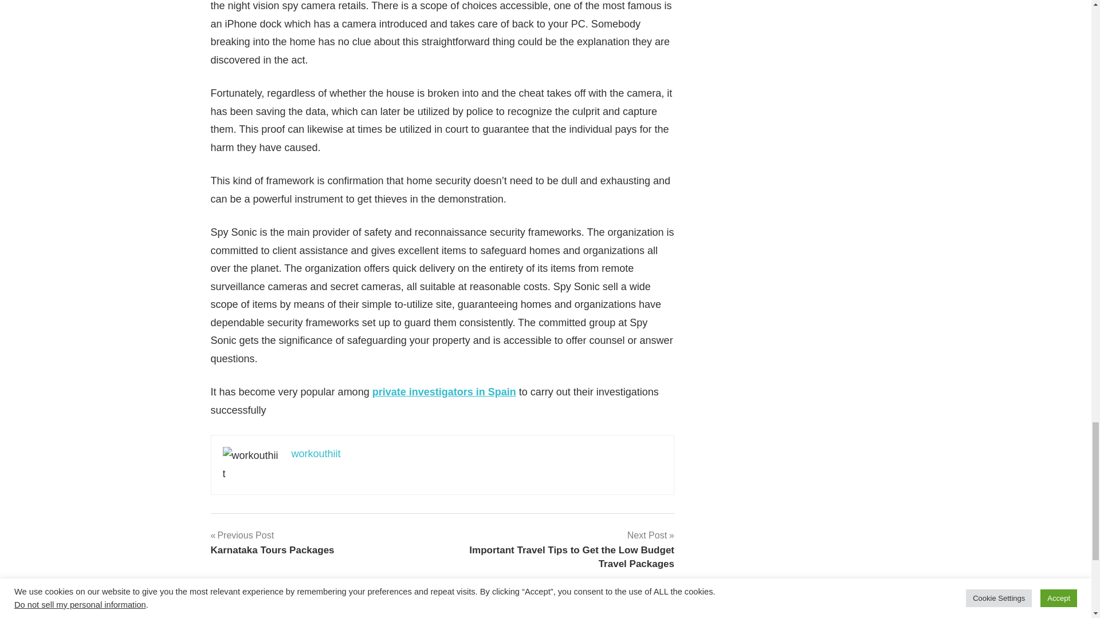  I want to click on workouthiit, so click(273, 542).